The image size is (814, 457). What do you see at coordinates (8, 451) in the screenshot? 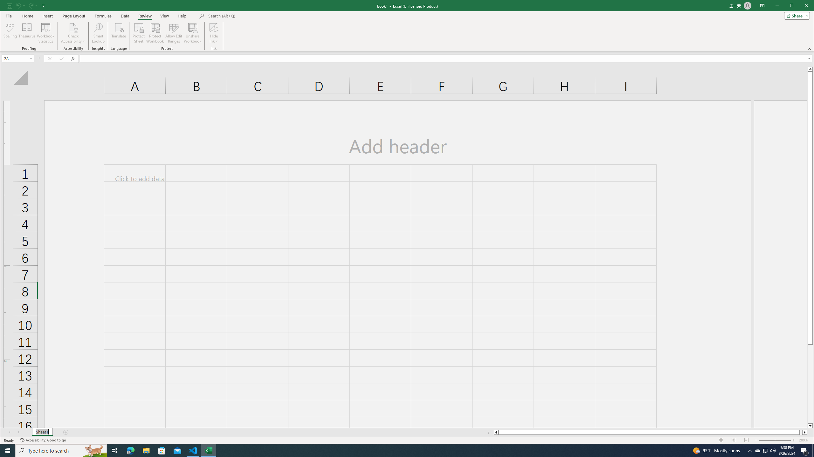
I see `Start` at bounding box center [8, 451].